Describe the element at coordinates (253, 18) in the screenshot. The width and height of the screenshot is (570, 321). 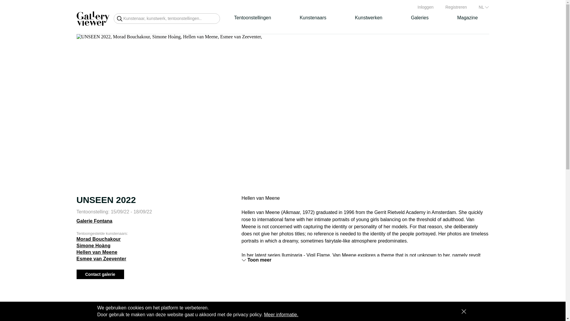
I see `Tentoonstellingen` at that location.